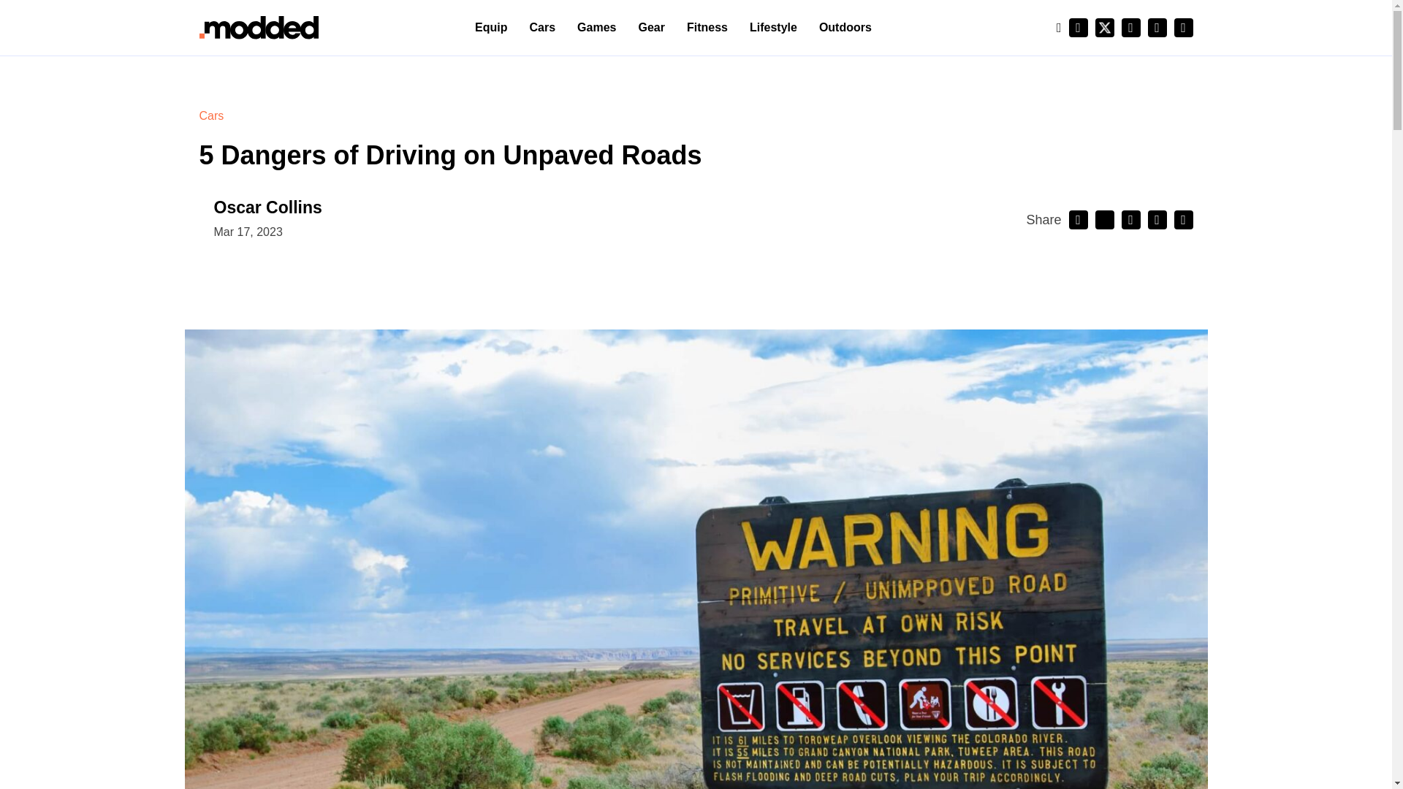  I want to click on Outdoors, so click(845, 28).